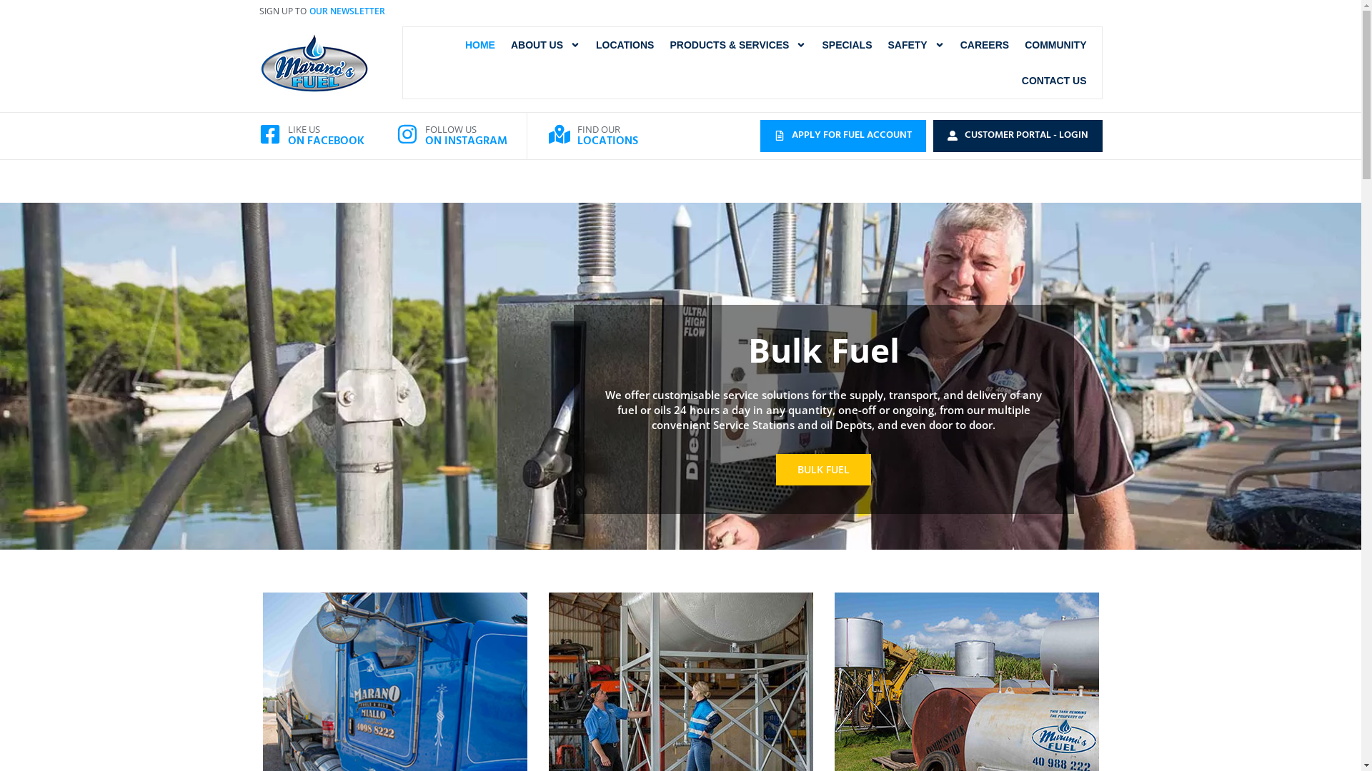 This screenshot has height=771, width=1372. I want to click on CAREERS, so click(985, 45).